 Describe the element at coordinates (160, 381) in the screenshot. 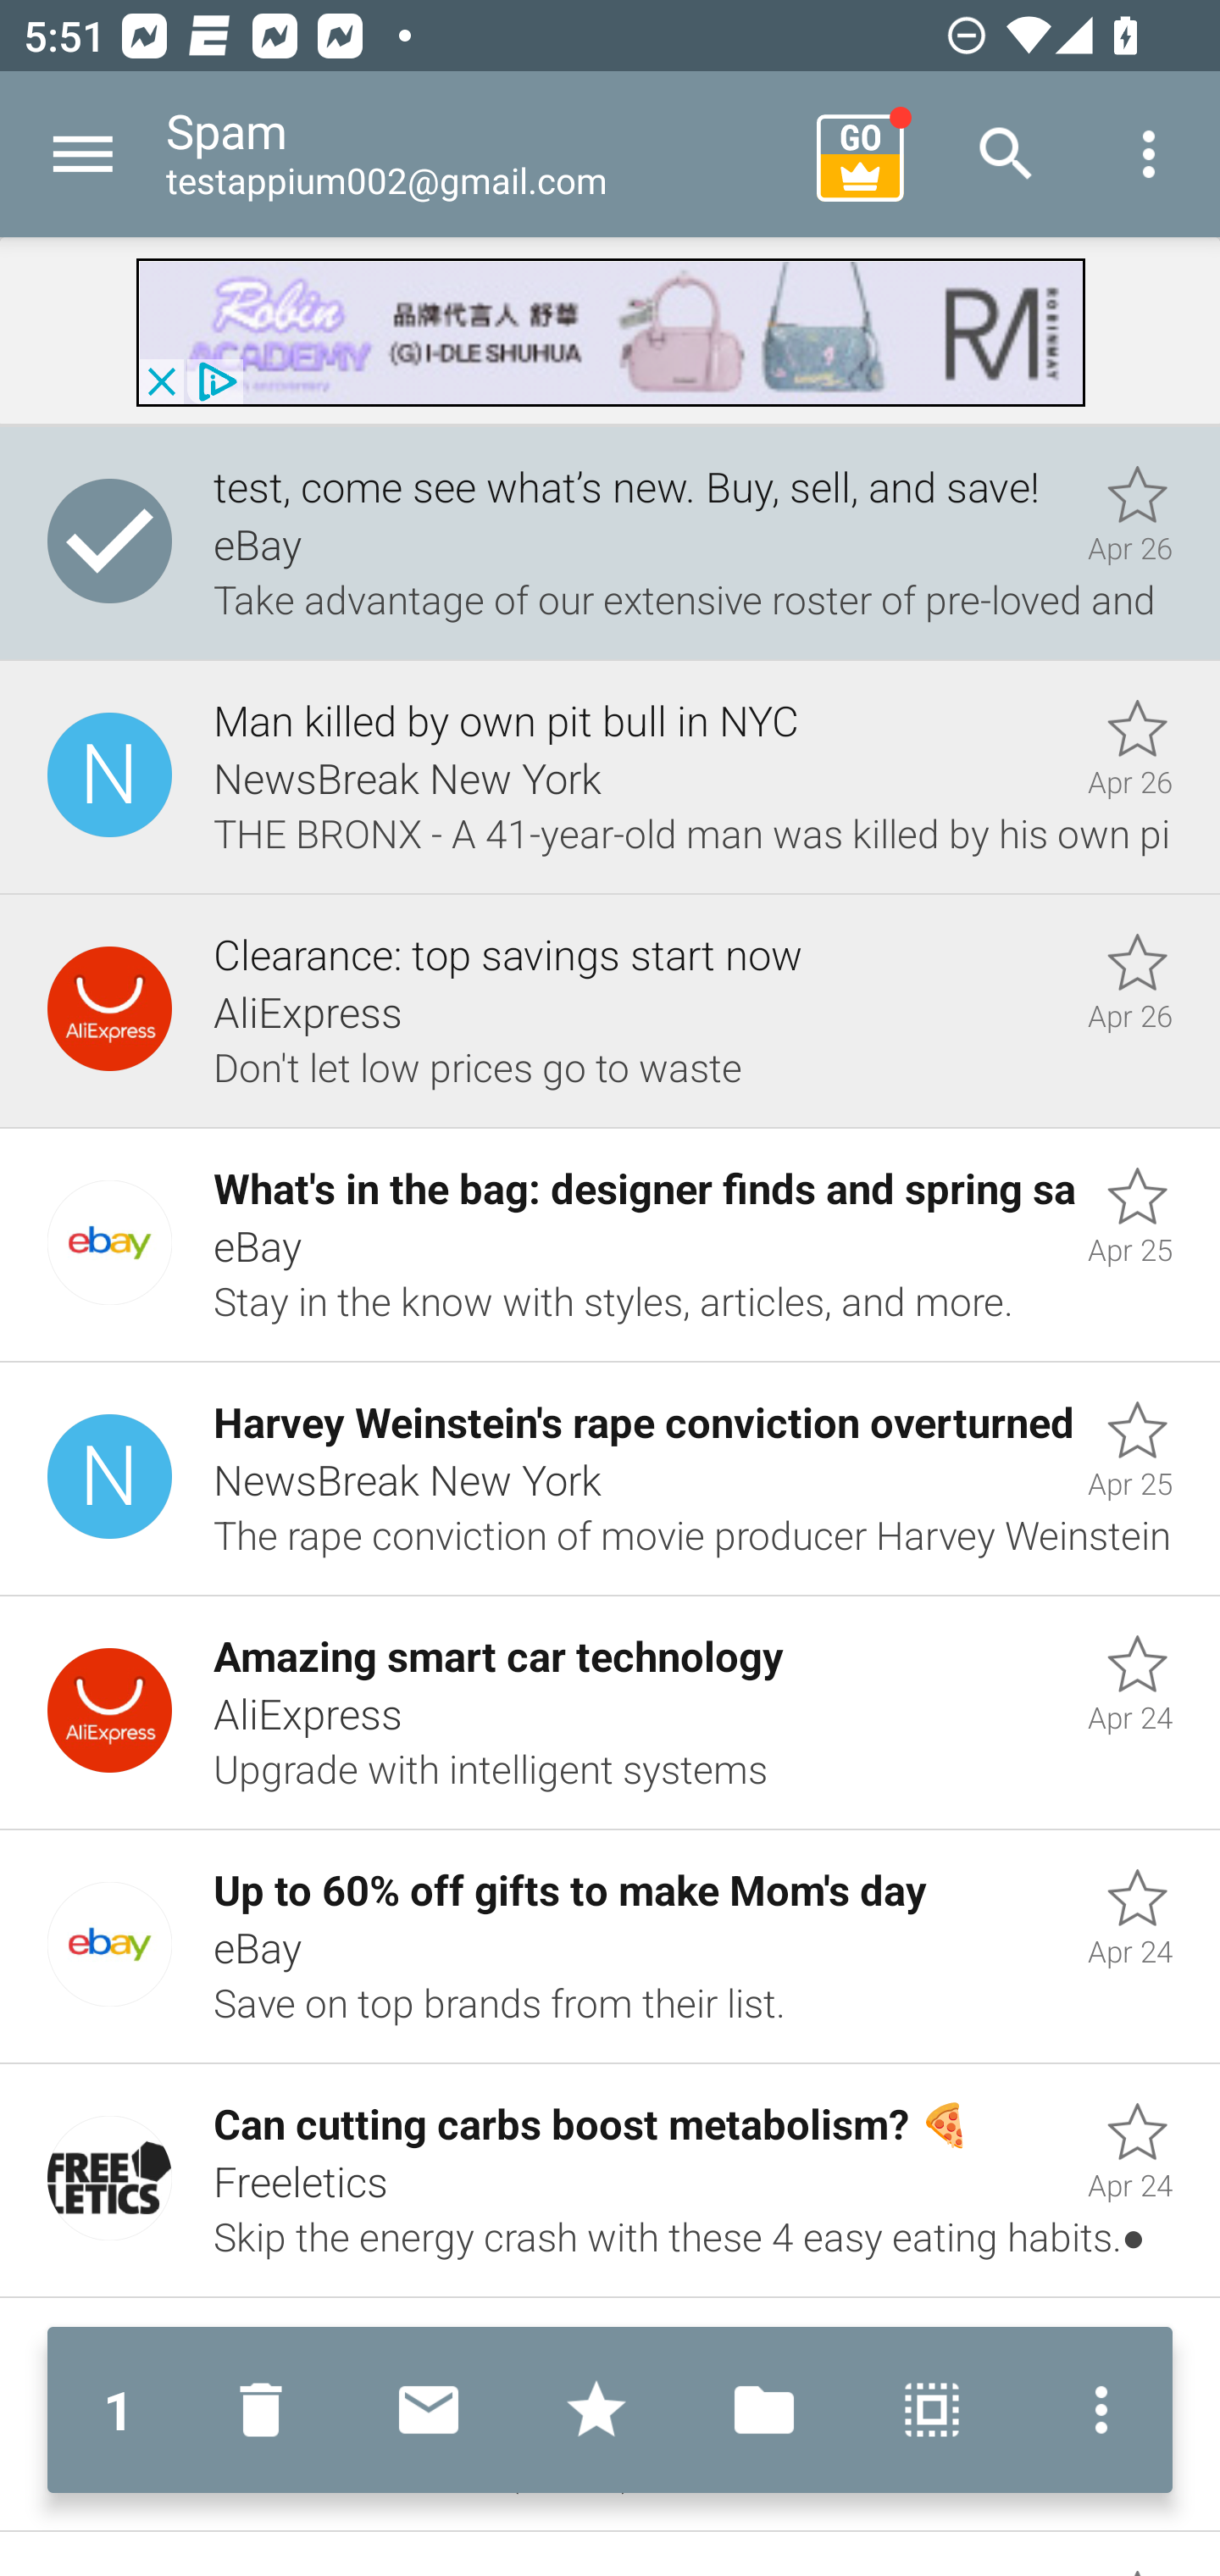

I see `close_button` at that location.